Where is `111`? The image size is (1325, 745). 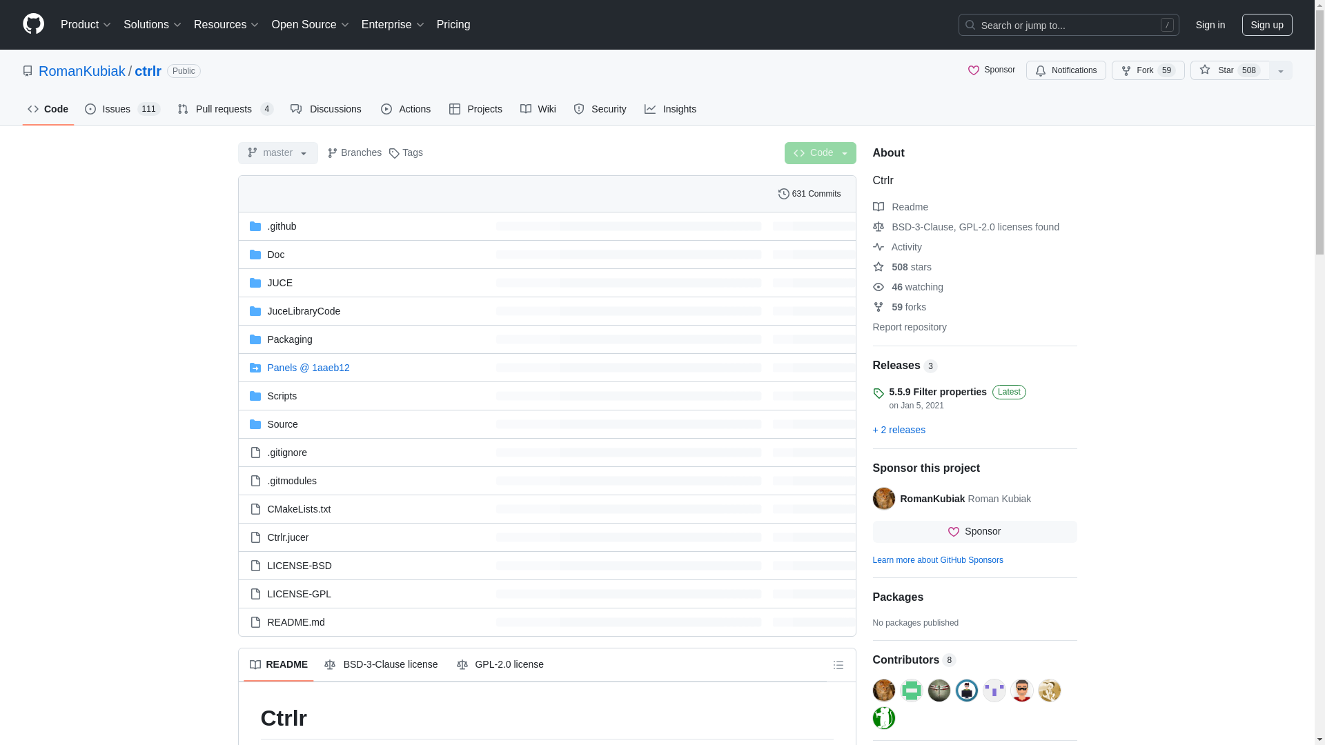
111 is located at coordinates (149, 109).